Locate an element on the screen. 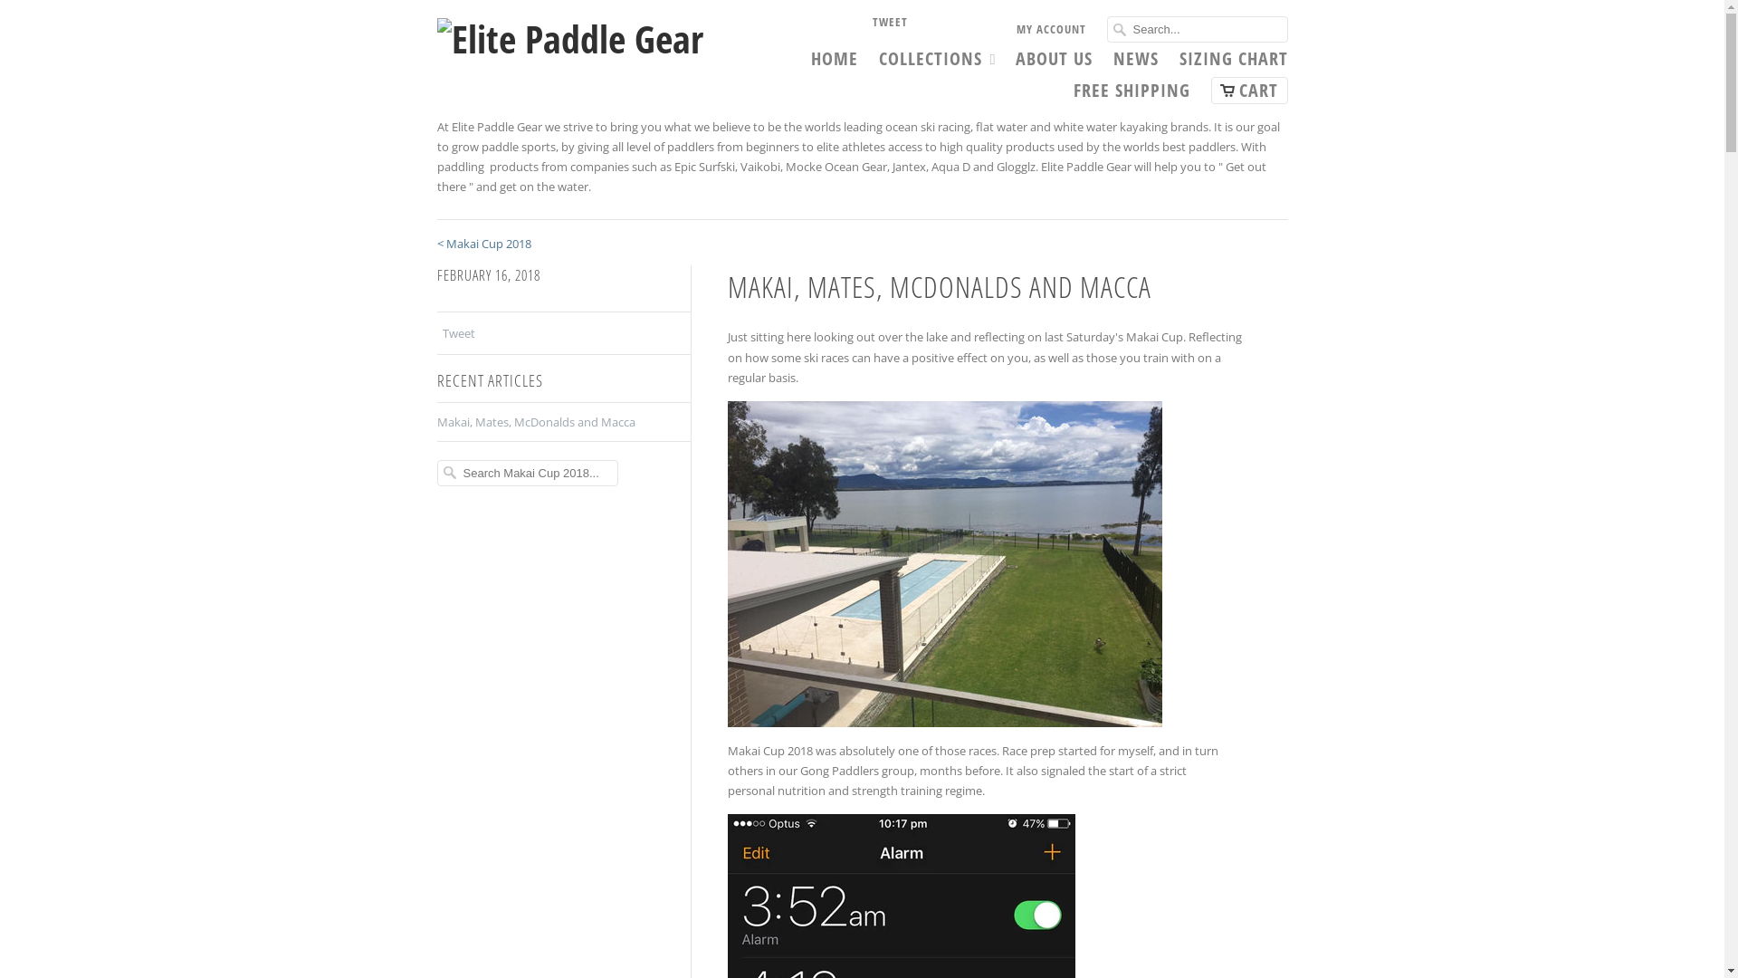 The width and height of the screenshot is (1738, 978). < Makai Cup 2018 is located at coordinates (483, 244).